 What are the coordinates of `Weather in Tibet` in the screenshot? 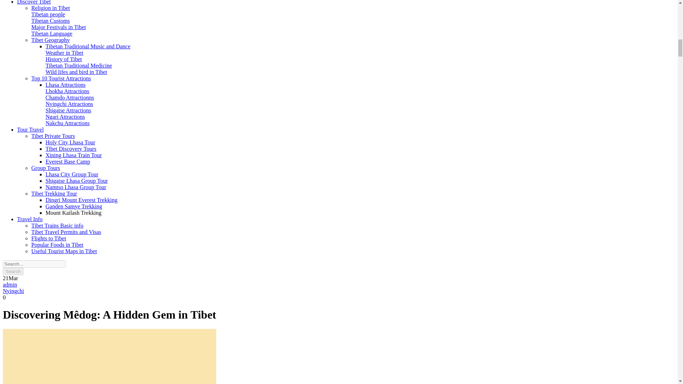 It's located at (64, 53).